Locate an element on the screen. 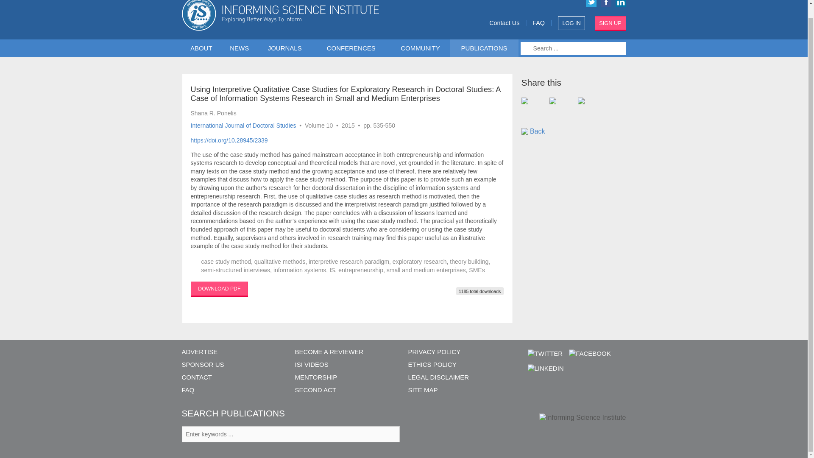  ABOUT is located at coordinates (201, 48).